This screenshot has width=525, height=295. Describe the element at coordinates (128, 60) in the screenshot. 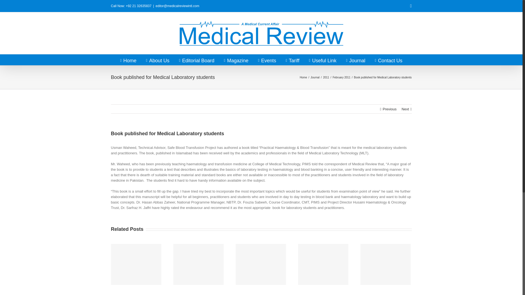

I see `Home` at that location.